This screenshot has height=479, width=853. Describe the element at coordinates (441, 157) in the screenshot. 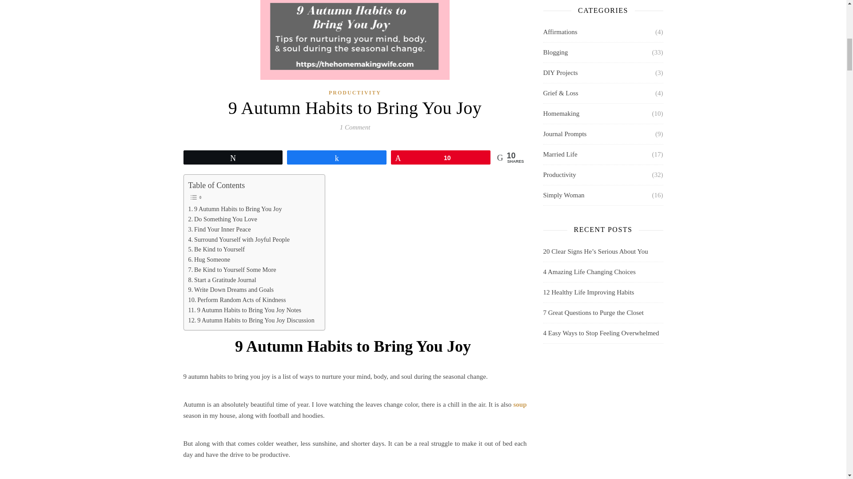

I see `10` at that location.